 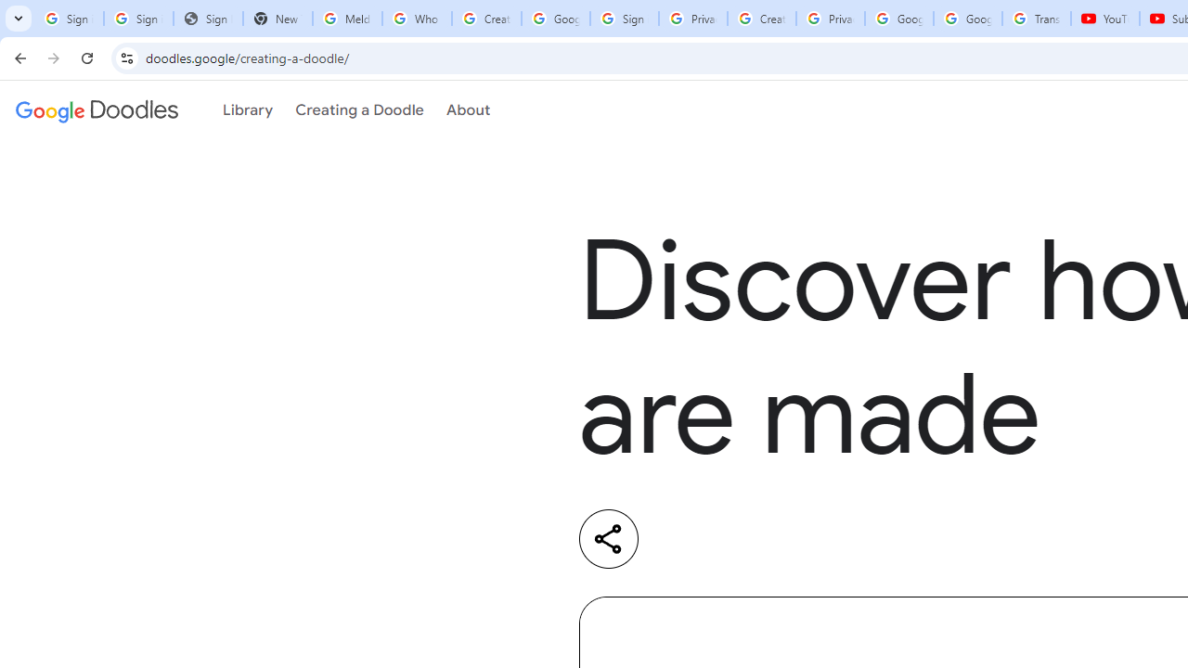 I want to click on Share on twitter, so click(x=759, y=539).